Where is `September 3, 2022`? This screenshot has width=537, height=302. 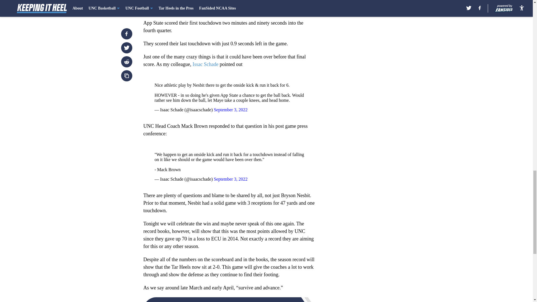
September 3, 2022 is located at coordinates (230, 110).